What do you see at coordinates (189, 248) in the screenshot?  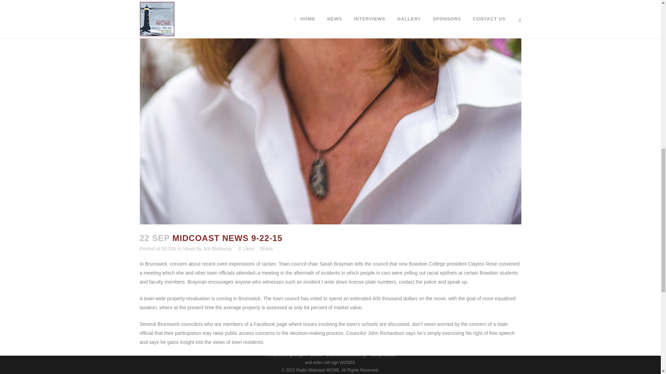 I see `News` at bounding box center [189, 248].